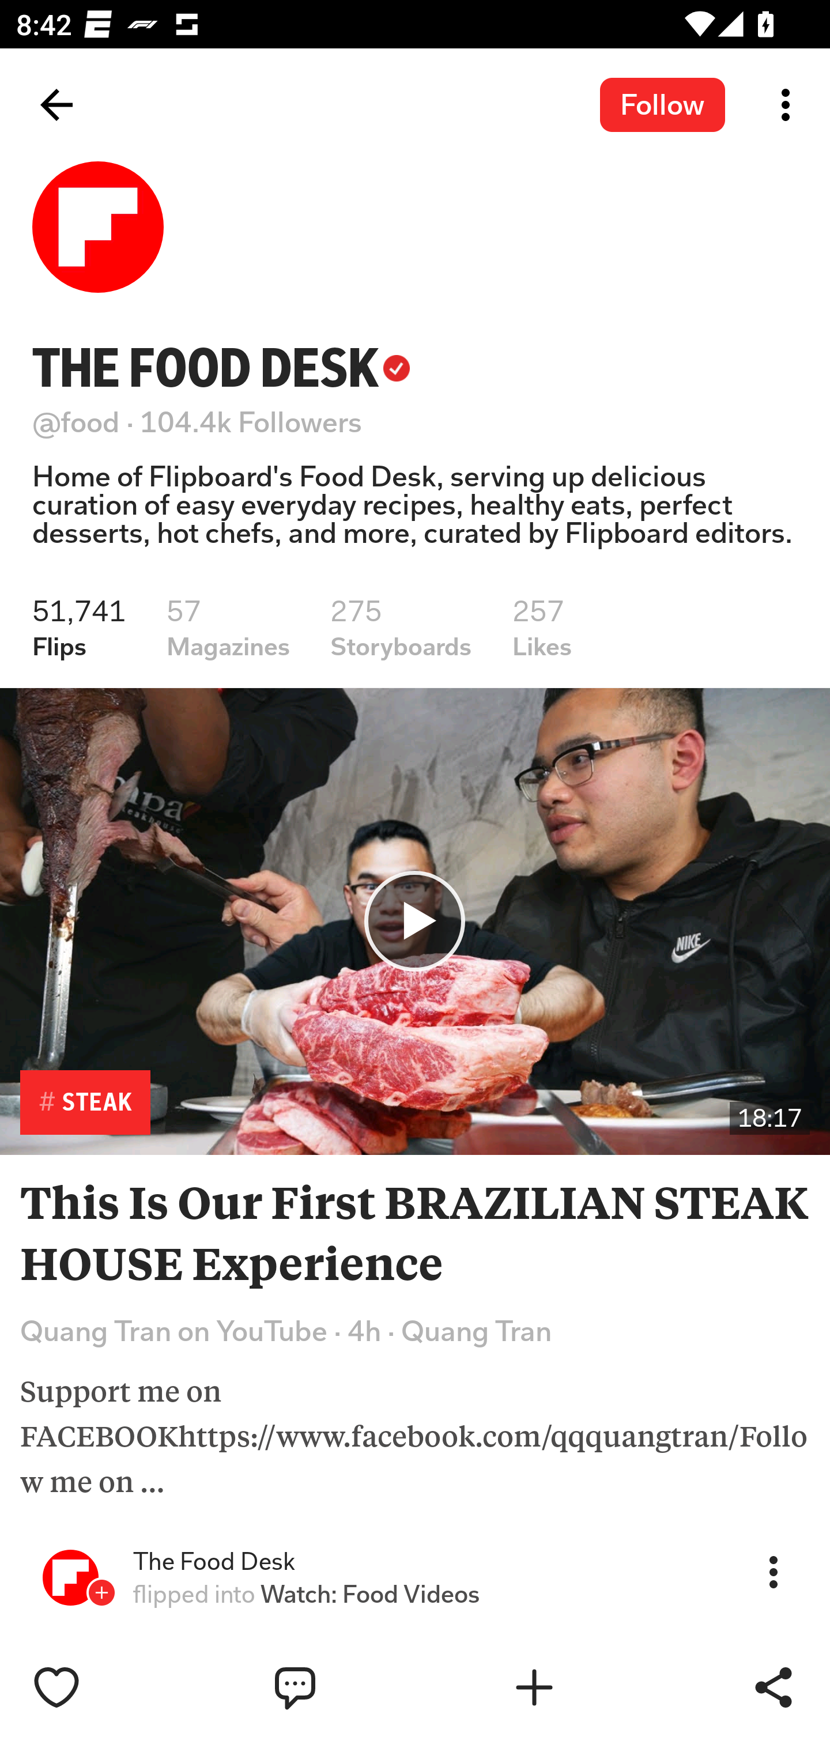 The width and height of the screenshot is (830, 1752). Describe the element at coordinates (221, 368) in the screenshot. I see `THE FOOD DESK` at that location.